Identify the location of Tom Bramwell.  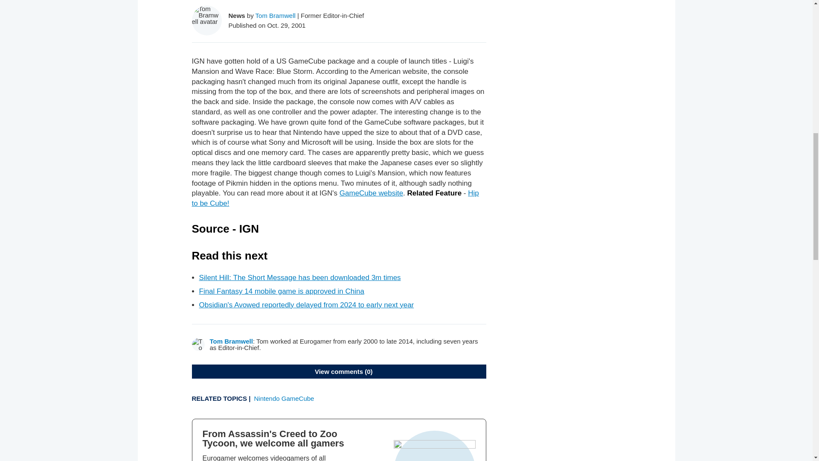
(231, 341).